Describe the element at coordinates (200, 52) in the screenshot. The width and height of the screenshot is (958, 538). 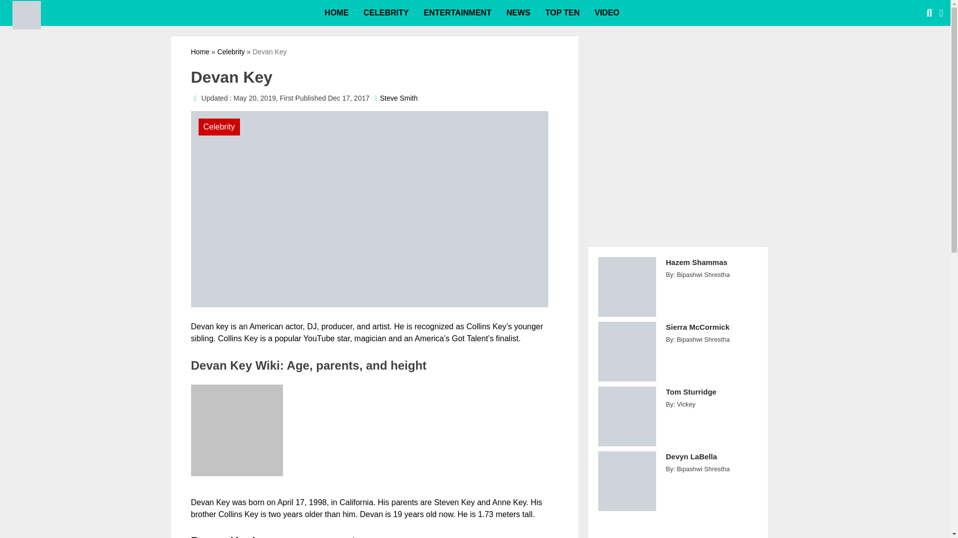
I see `Home` at that location.